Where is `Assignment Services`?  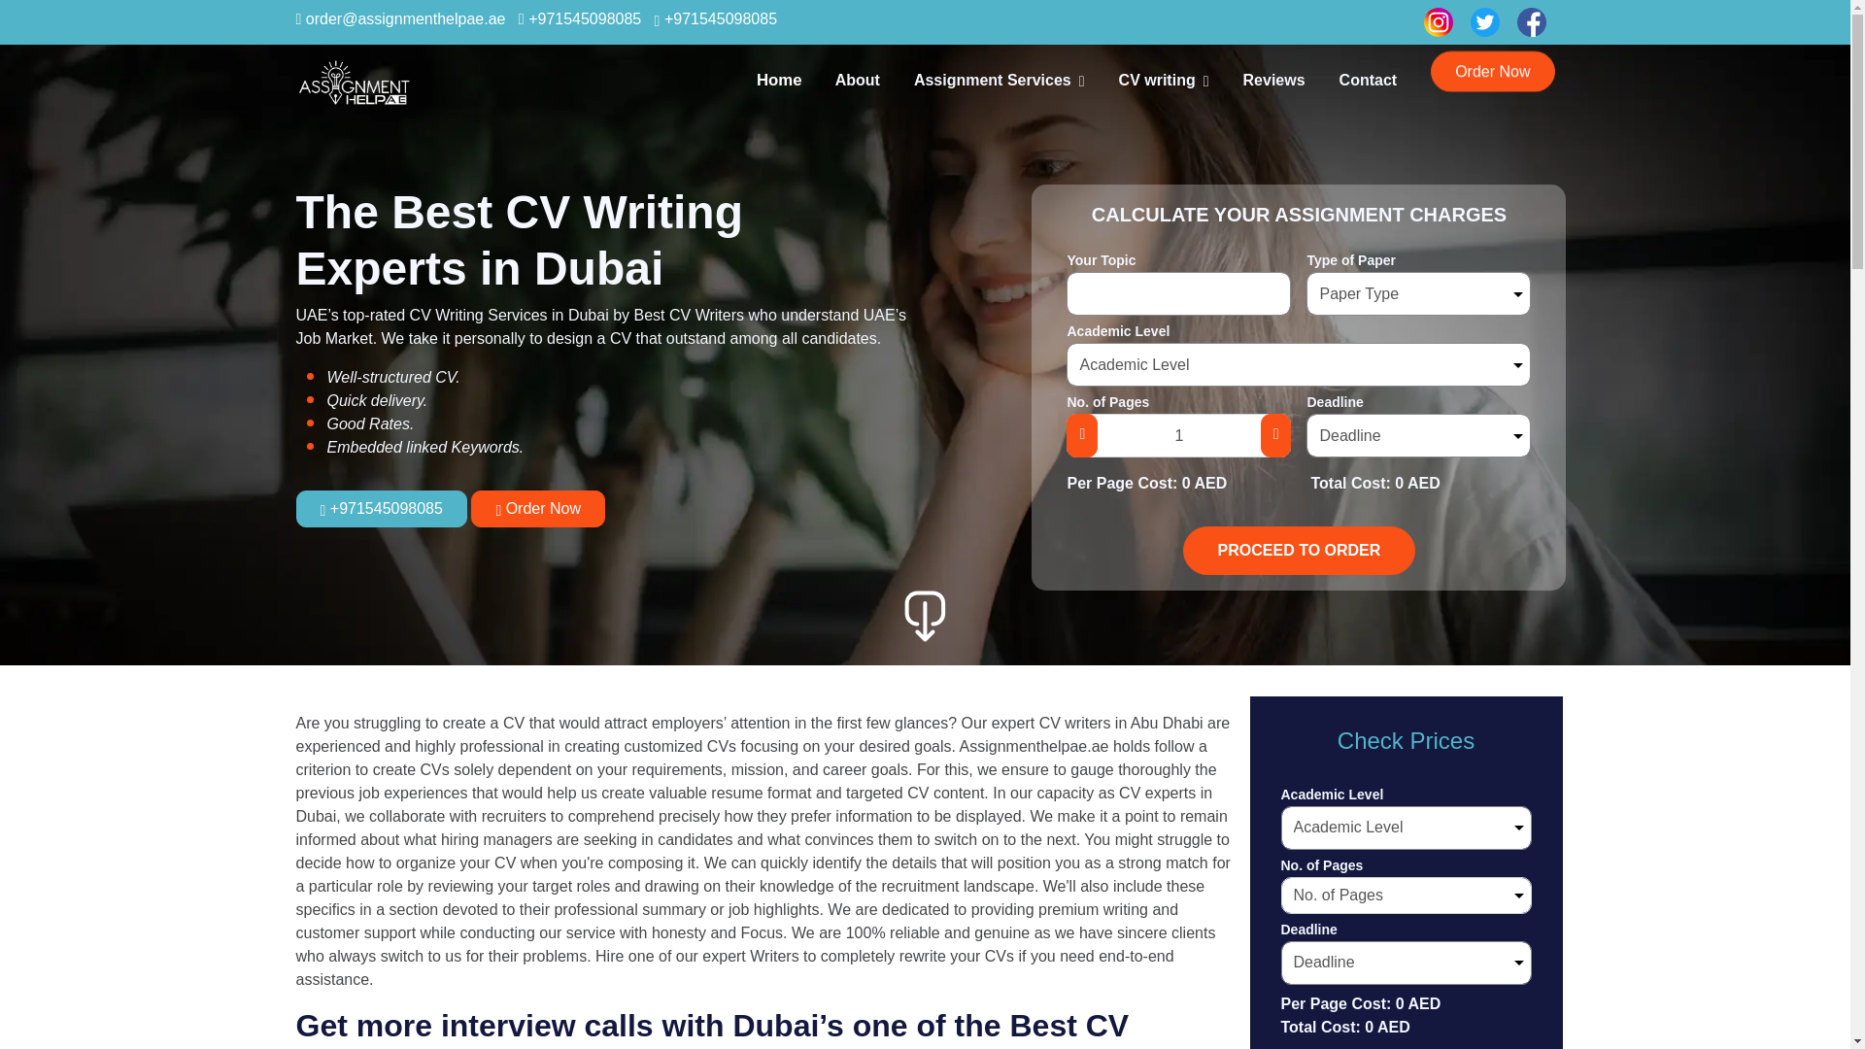 Assignment Services is located at coordinates (999, 82).